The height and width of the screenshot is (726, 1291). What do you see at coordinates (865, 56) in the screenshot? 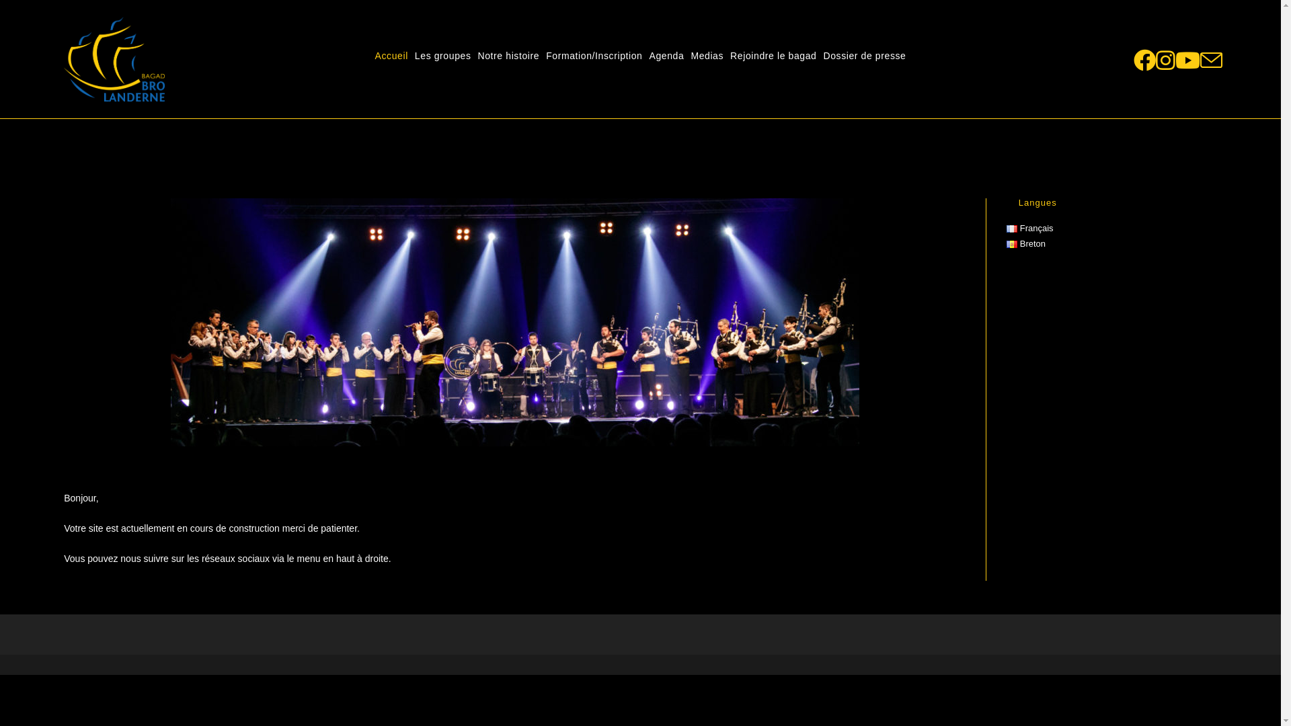
I see `Dossier de presse` at bounding box center [865, 56].